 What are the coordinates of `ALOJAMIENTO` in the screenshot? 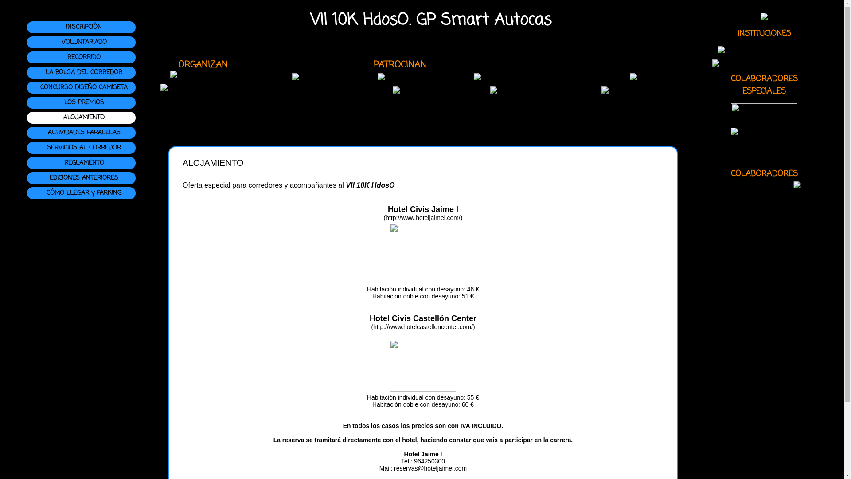 It's located at (84, 118).